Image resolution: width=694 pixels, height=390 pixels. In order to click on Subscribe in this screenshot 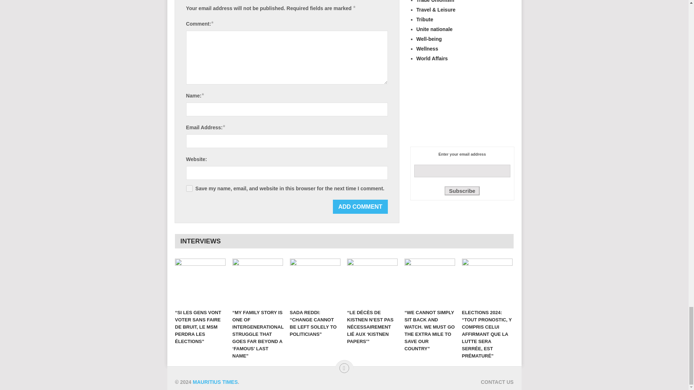, I will do `click(462, 191)`.